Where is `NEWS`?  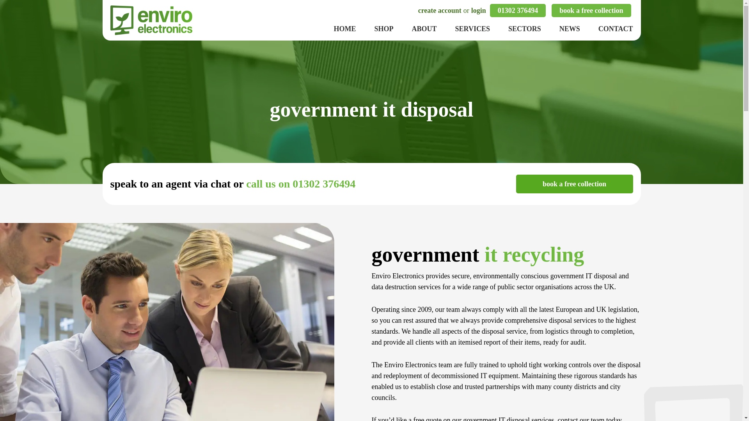
NEWS is located at coordinates (570, 29).